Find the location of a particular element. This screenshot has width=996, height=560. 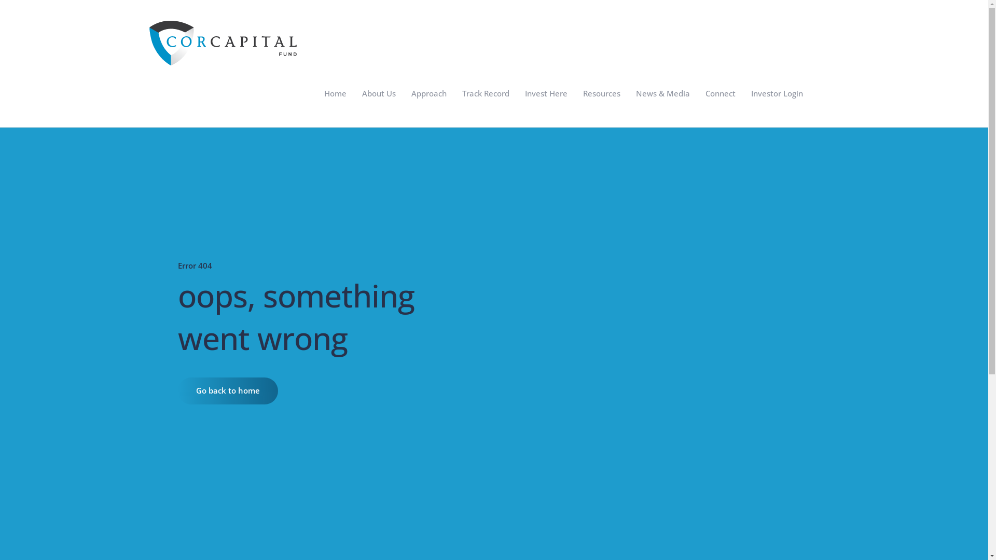

Invest Here is located at coordinates (546, 93).